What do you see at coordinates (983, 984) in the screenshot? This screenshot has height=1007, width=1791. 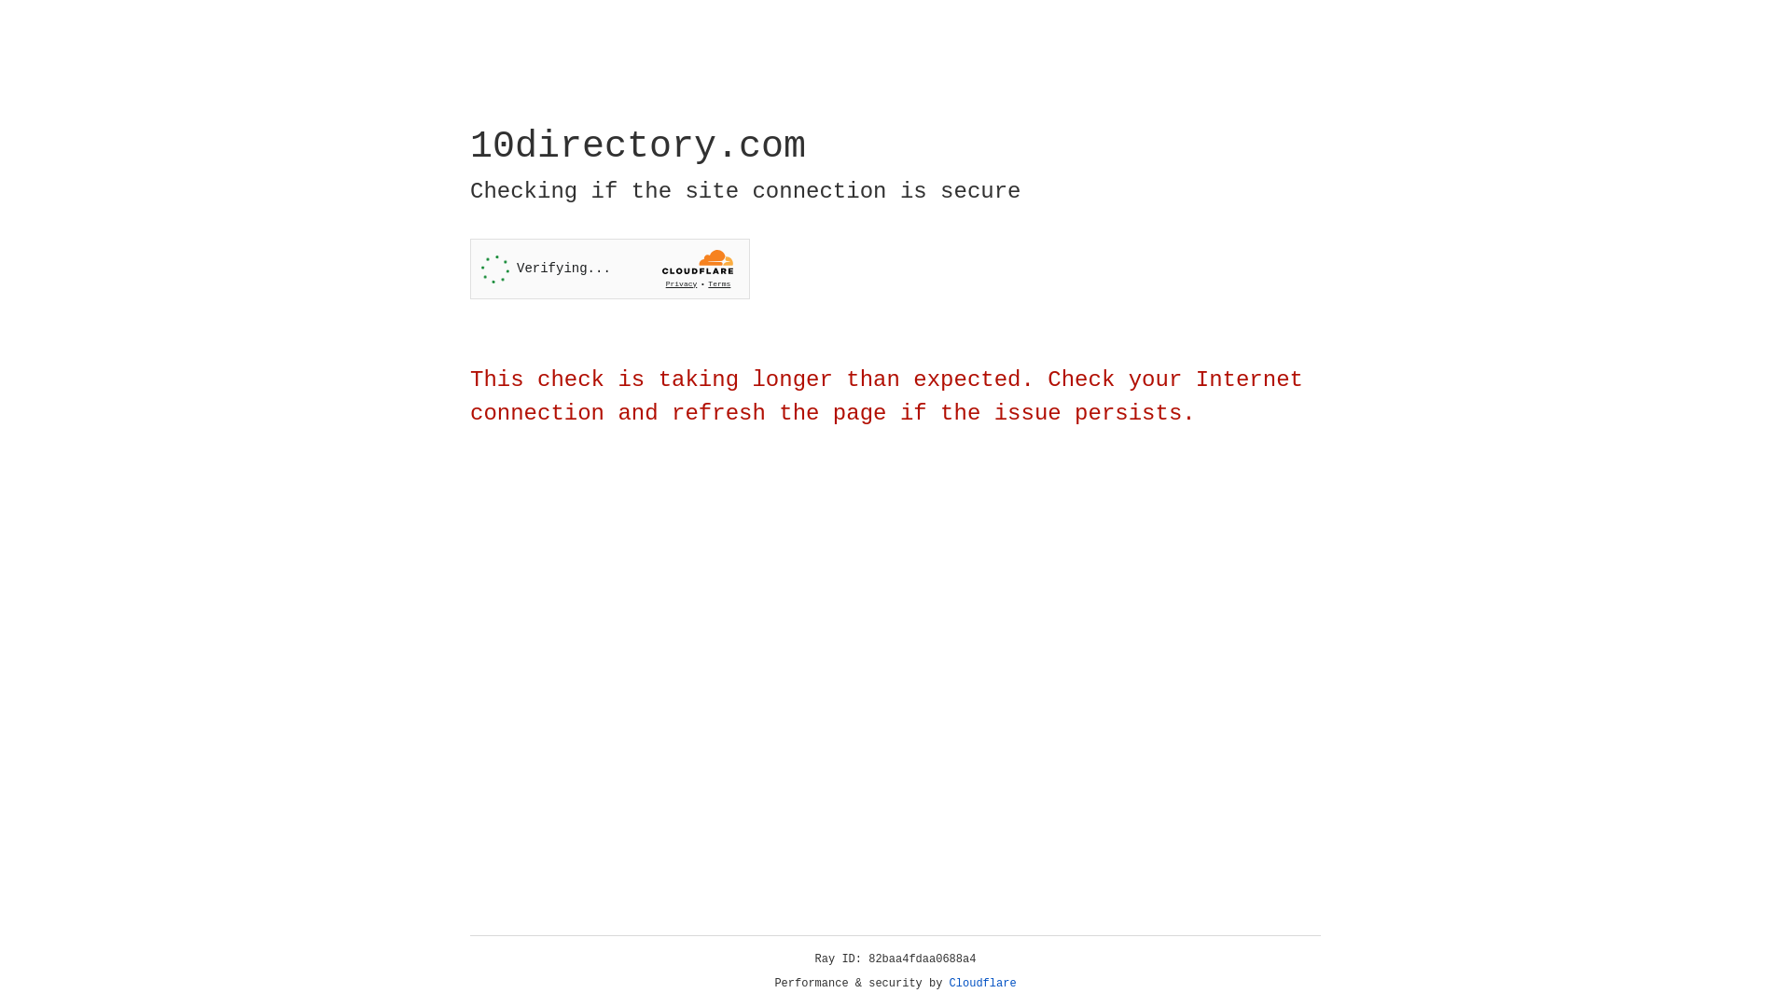 I see `Cloudflare` at bounding box center [983, 984].